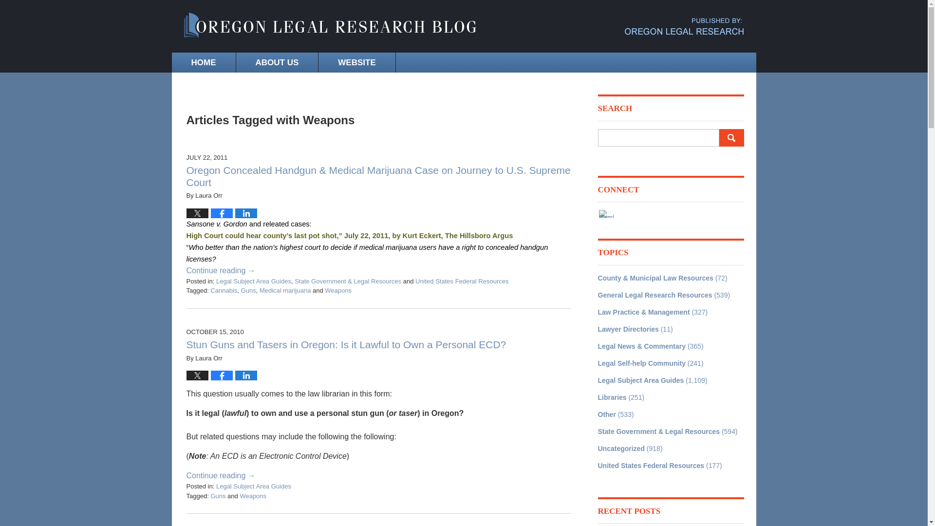  What do you see at coordinates (607, 414) in the screenshot?
I see `Other` at bounding box center [607, 414].